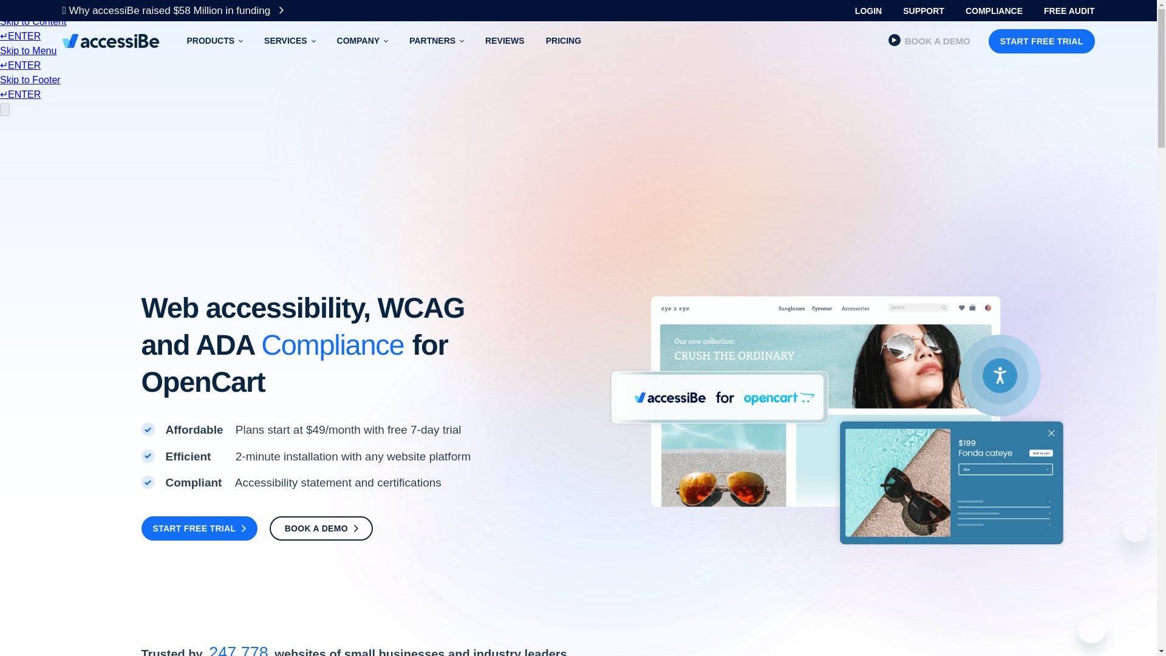 The height and width of the screenshot is (656, 1166). Describe the element at coordinates (994, 11) in the screenshot. I see `COMPLIANCE` at that location.